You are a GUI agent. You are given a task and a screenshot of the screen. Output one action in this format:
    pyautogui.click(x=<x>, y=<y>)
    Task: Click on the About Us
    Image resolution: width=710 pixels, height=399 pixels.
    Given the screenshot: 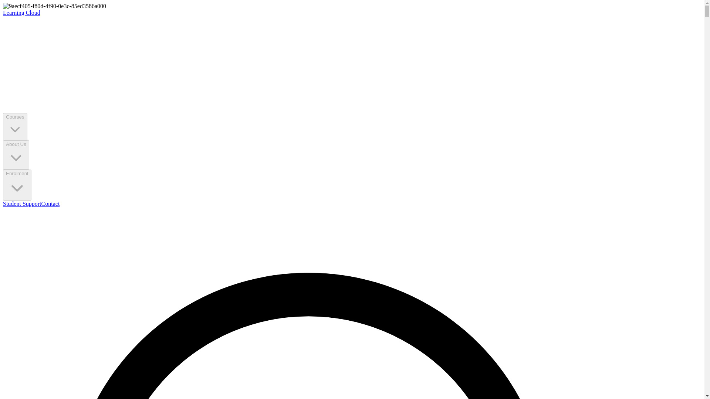 What is the action you would take?
    pyautogui.click(x=16, y=155)
    